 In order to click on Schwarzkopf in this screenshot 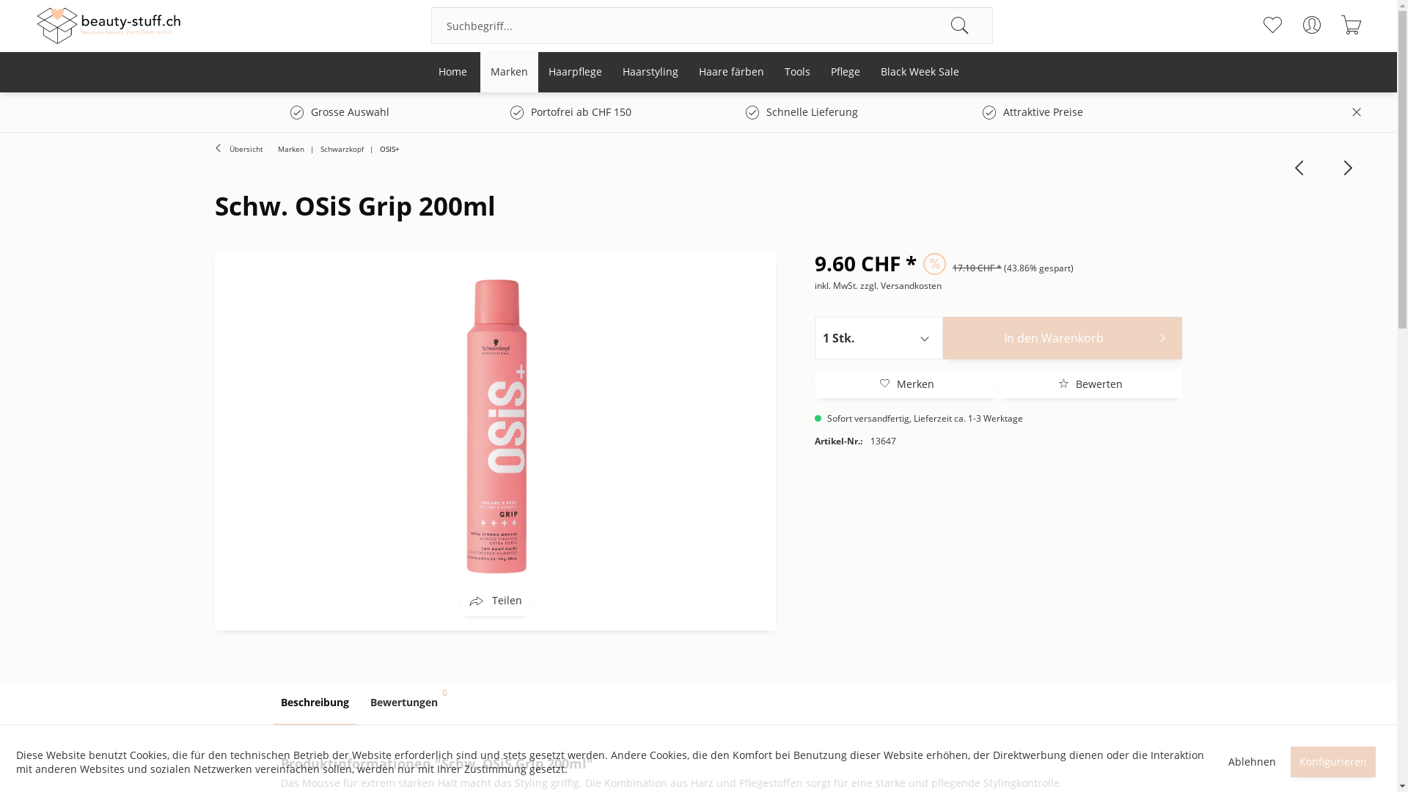, I will do `click(342, 149)`.